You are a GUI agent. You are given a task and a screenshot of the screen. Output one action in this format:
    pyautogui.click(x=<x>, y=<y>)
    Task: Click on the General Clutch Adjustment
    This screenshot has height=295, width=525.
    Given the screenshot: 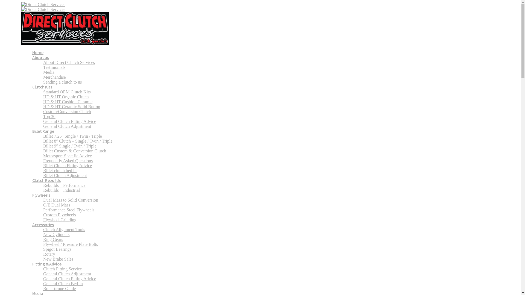 What is the action you would take?
    pyautogui.click(x=67, y=126)
    